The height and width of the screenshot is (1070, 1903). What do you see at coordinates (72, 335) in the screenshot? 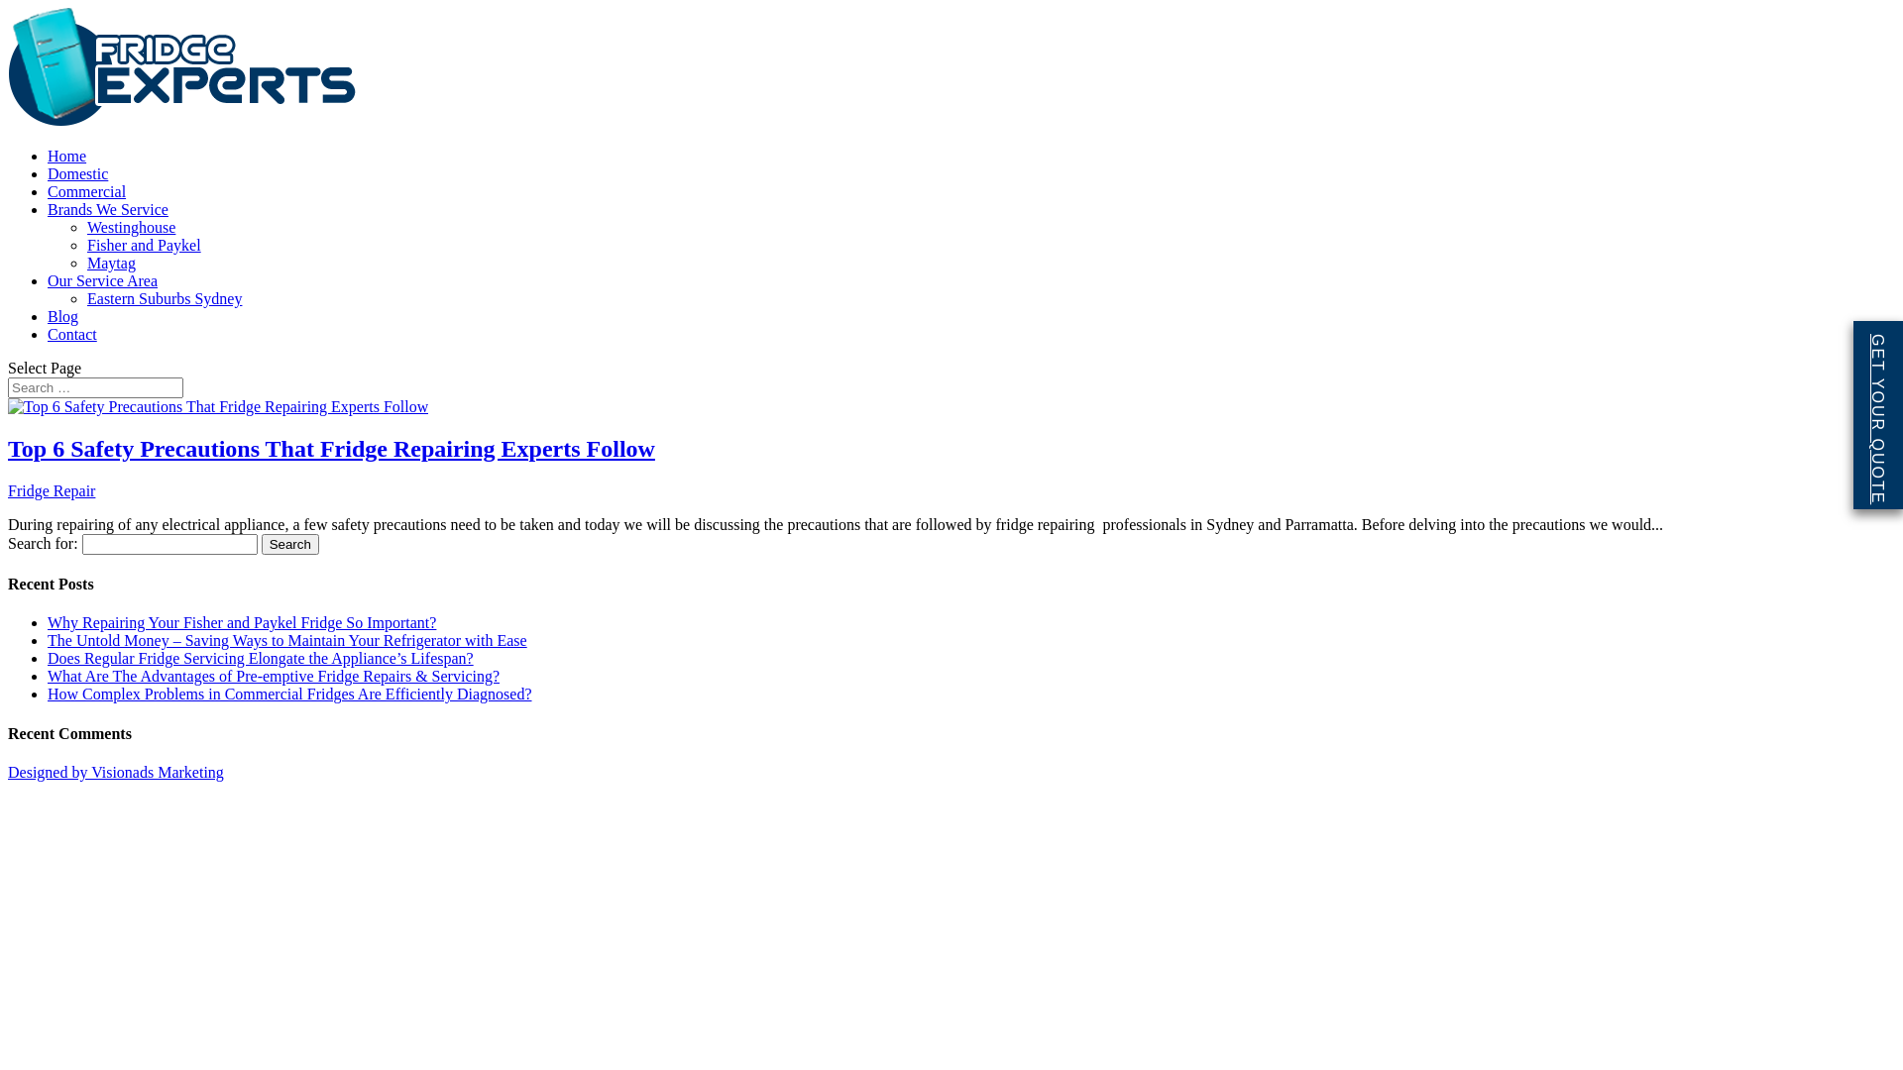
I see `Contact` at bounding box center [72, 335].